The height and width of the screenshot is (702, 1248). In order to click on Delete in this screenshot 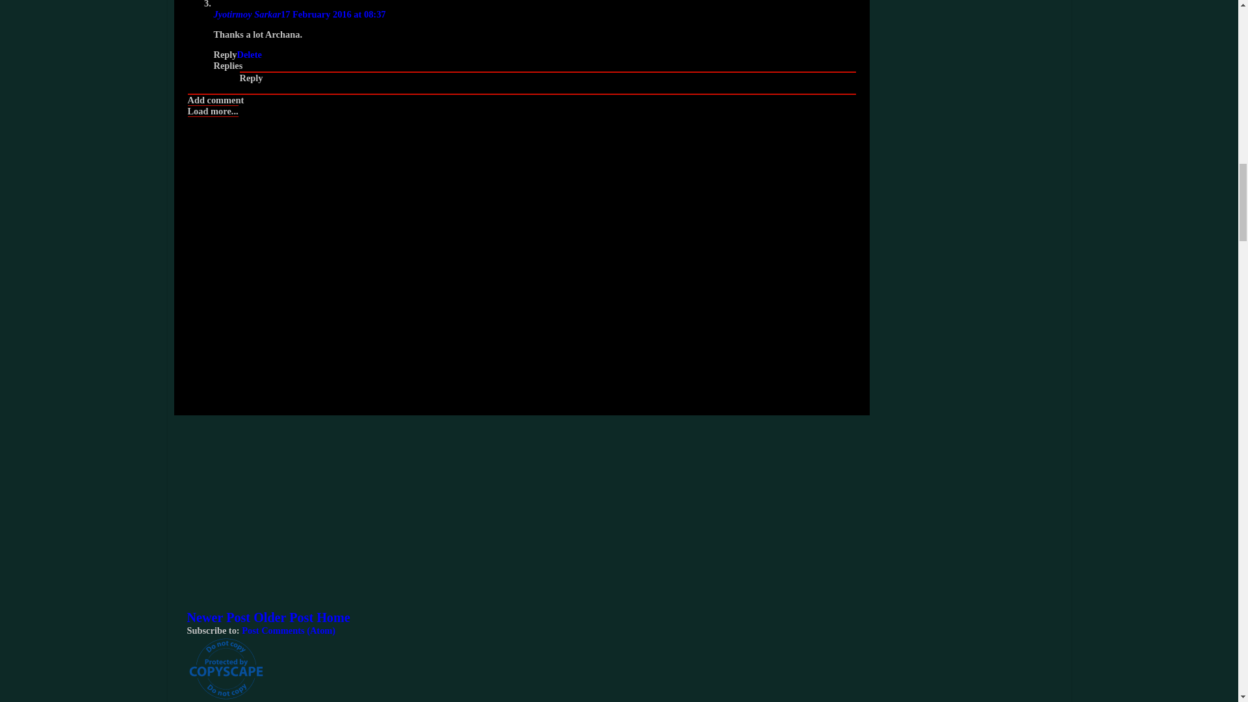, I will do `click(248, 54)`.